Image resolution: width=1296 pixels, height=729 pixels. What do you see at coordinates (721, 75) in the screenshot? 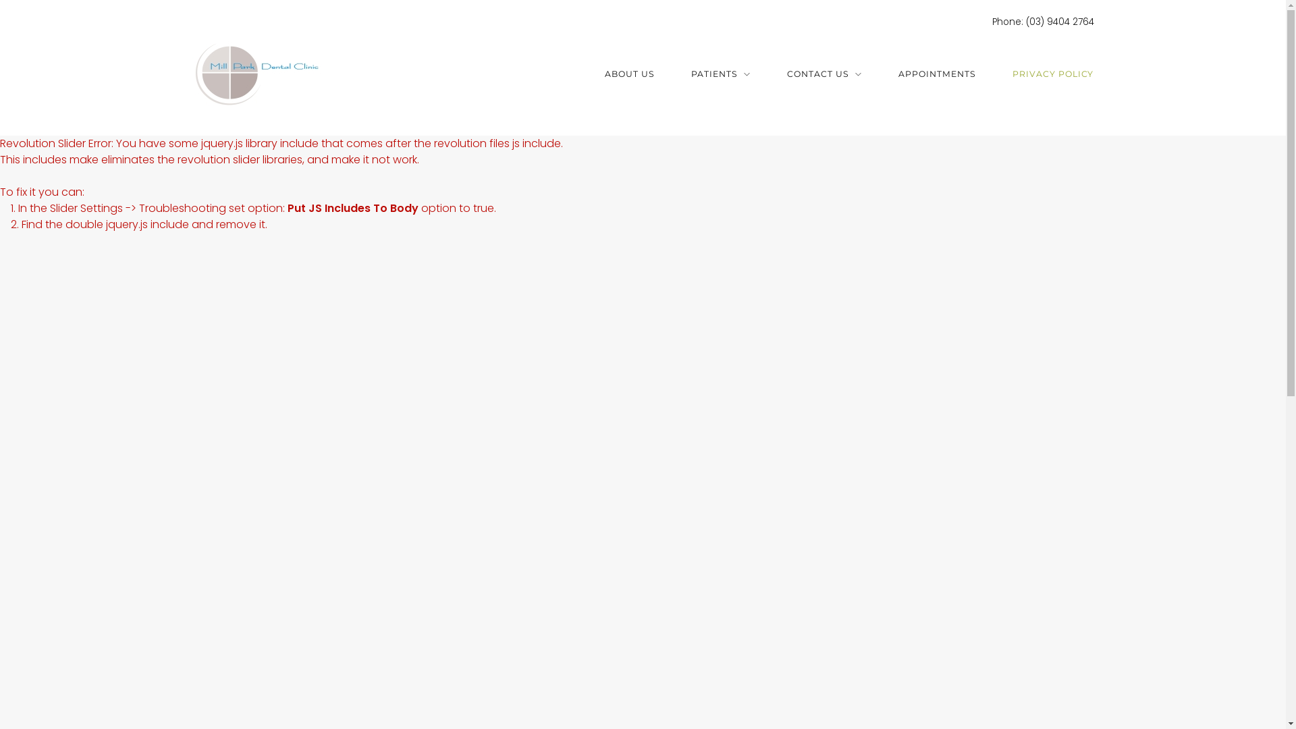
I see `PATIENTS` at bounding box center [721, 75].